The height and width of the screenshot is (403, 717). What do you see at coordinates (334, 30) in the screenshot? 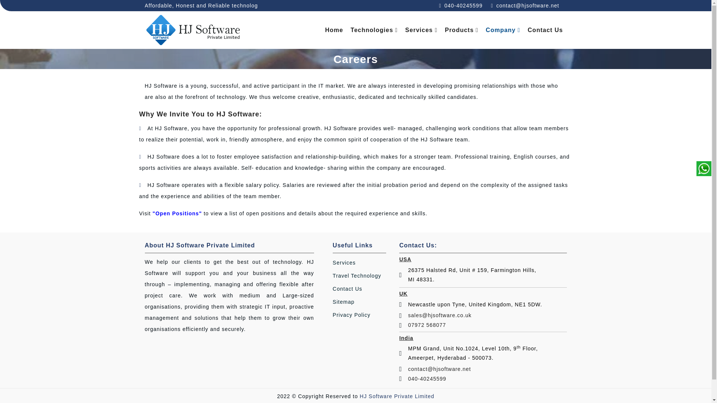
I see `Home` at bounding box center [334, 30].